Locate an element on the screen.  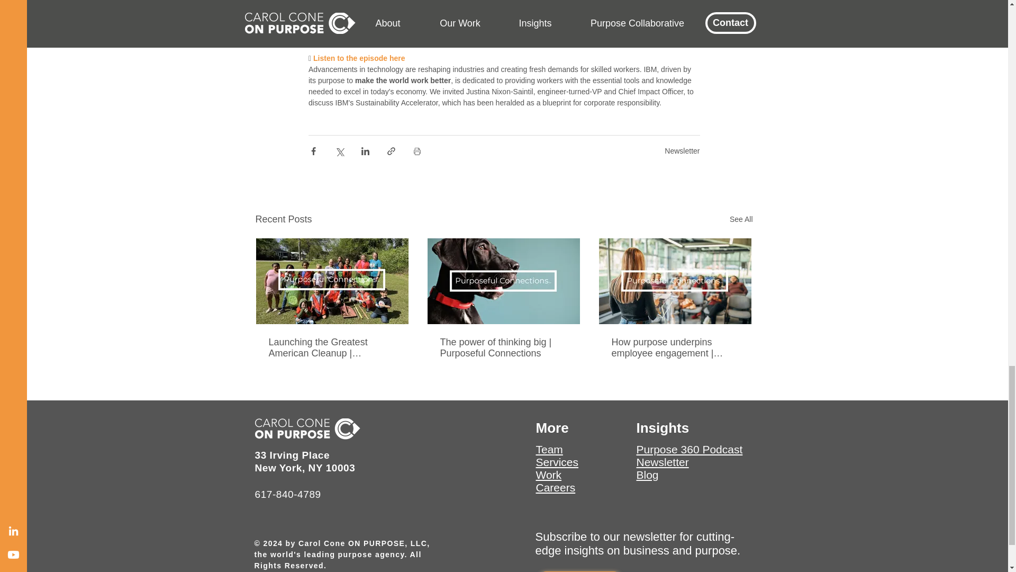
See All is located at coordinates (741, 219).